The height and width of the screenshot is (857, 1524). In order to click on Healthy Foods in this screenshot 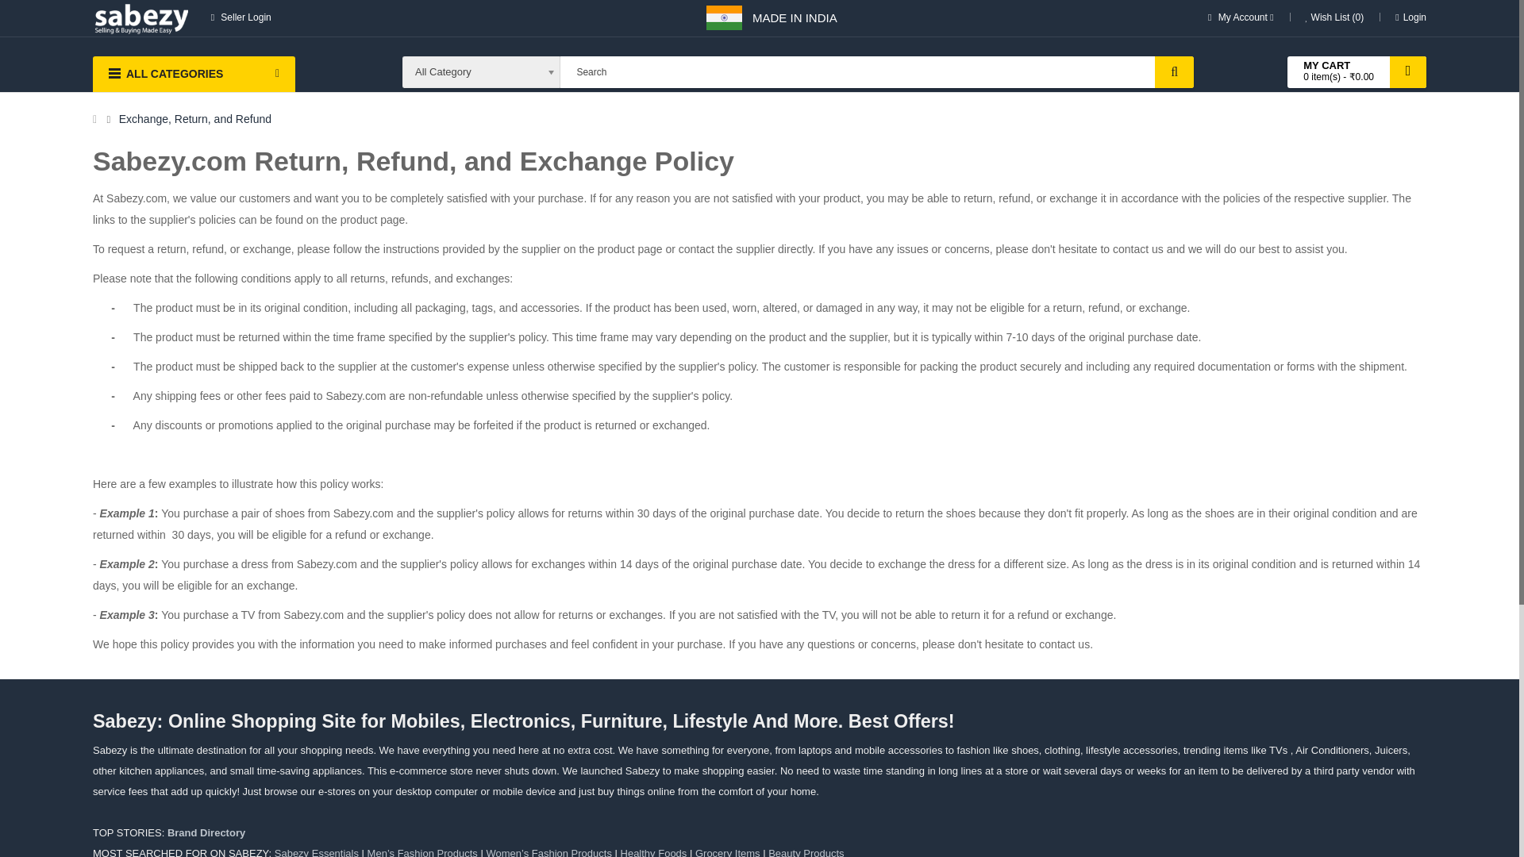, I will do `click(653, 852)`.